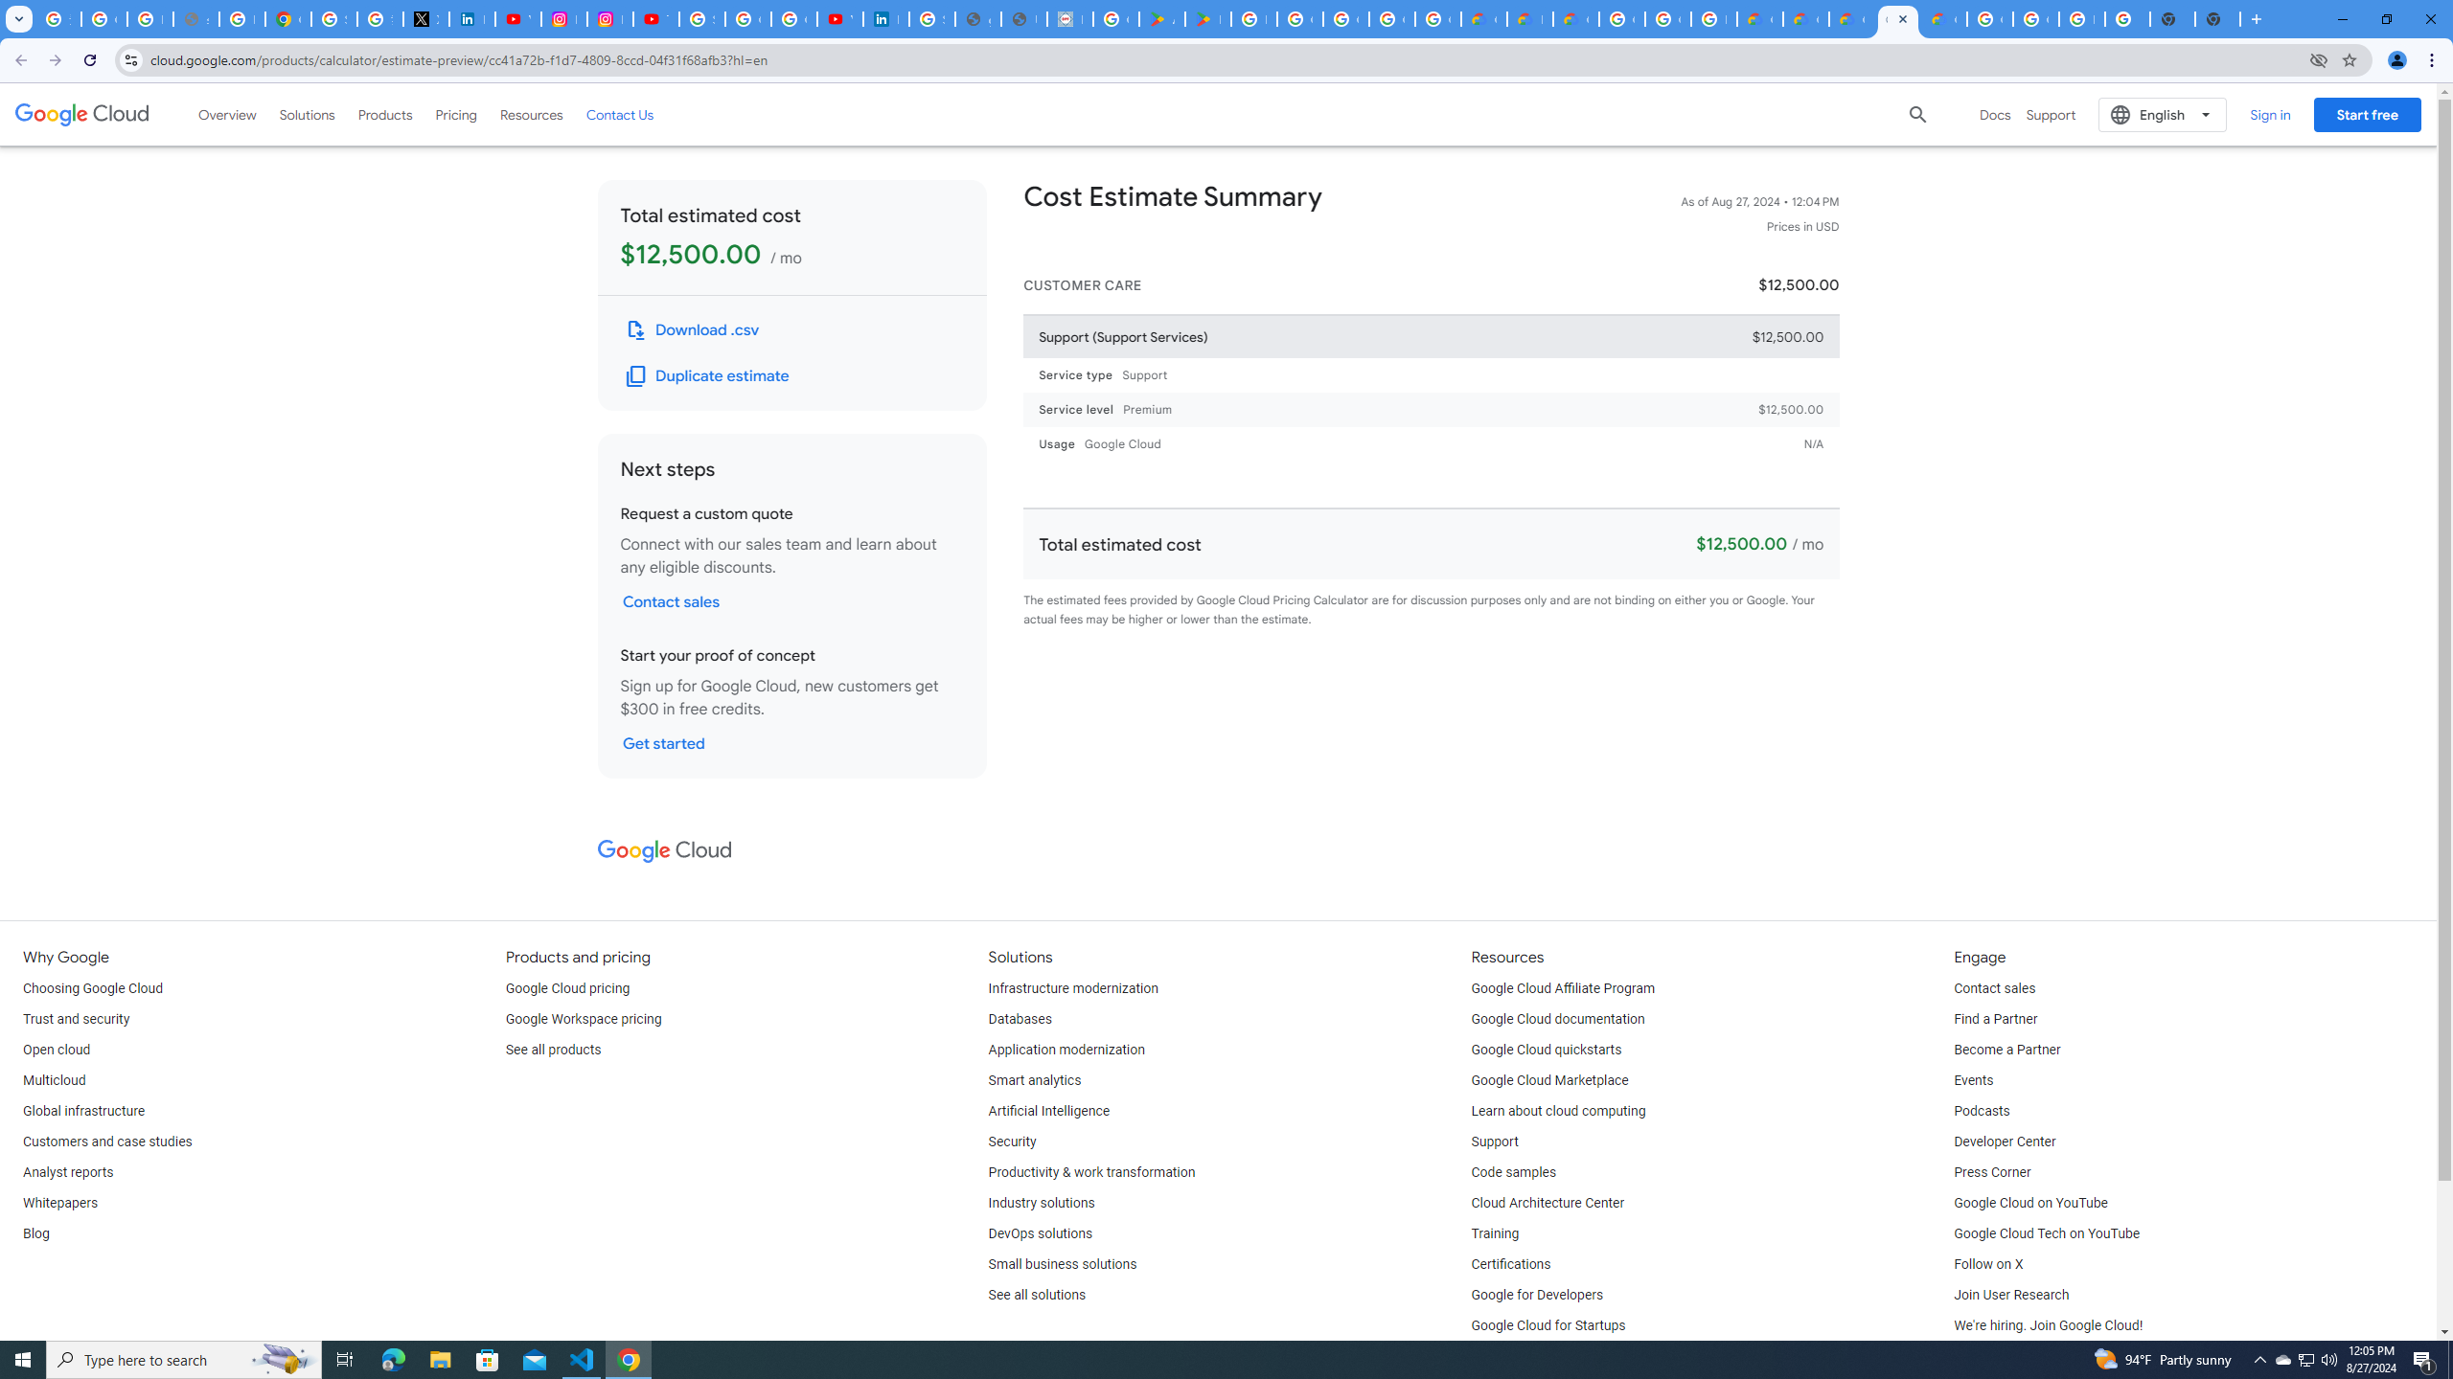 The image size is (2453, 1379). I want to click on Pricing, so click(456, 114).